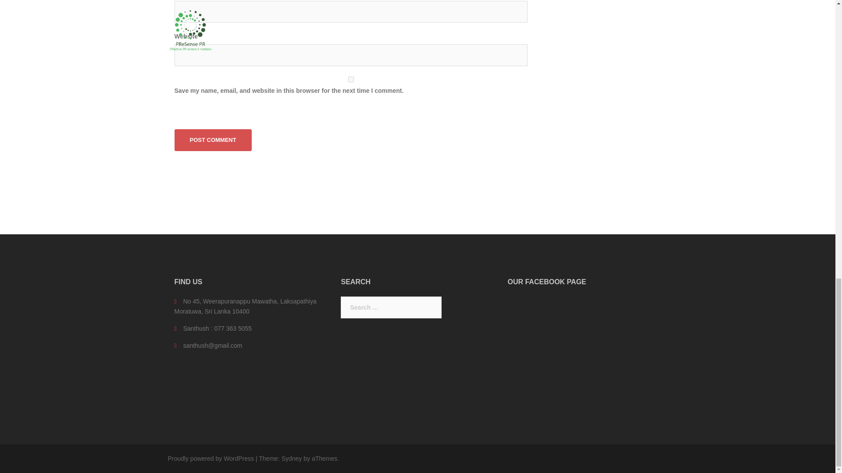 This screenshot has height=473, width=842. What do you see at coordinates (292, 458) in the screenshot?
I see `Sydney` at bounding box center [292, 458].